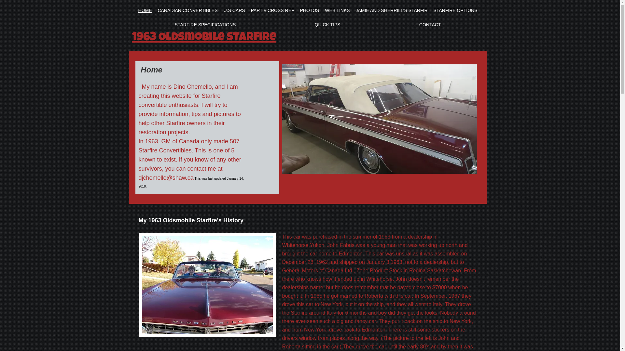  Describe the element at coordinates (145, 10) in the screenshot. I see `HOME` at that location.